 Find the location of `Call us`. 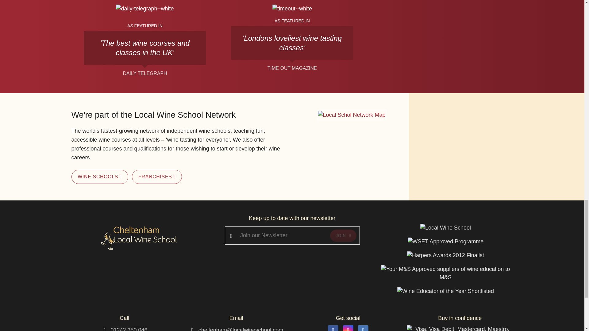

Call us is located at coordinates (129, 329).